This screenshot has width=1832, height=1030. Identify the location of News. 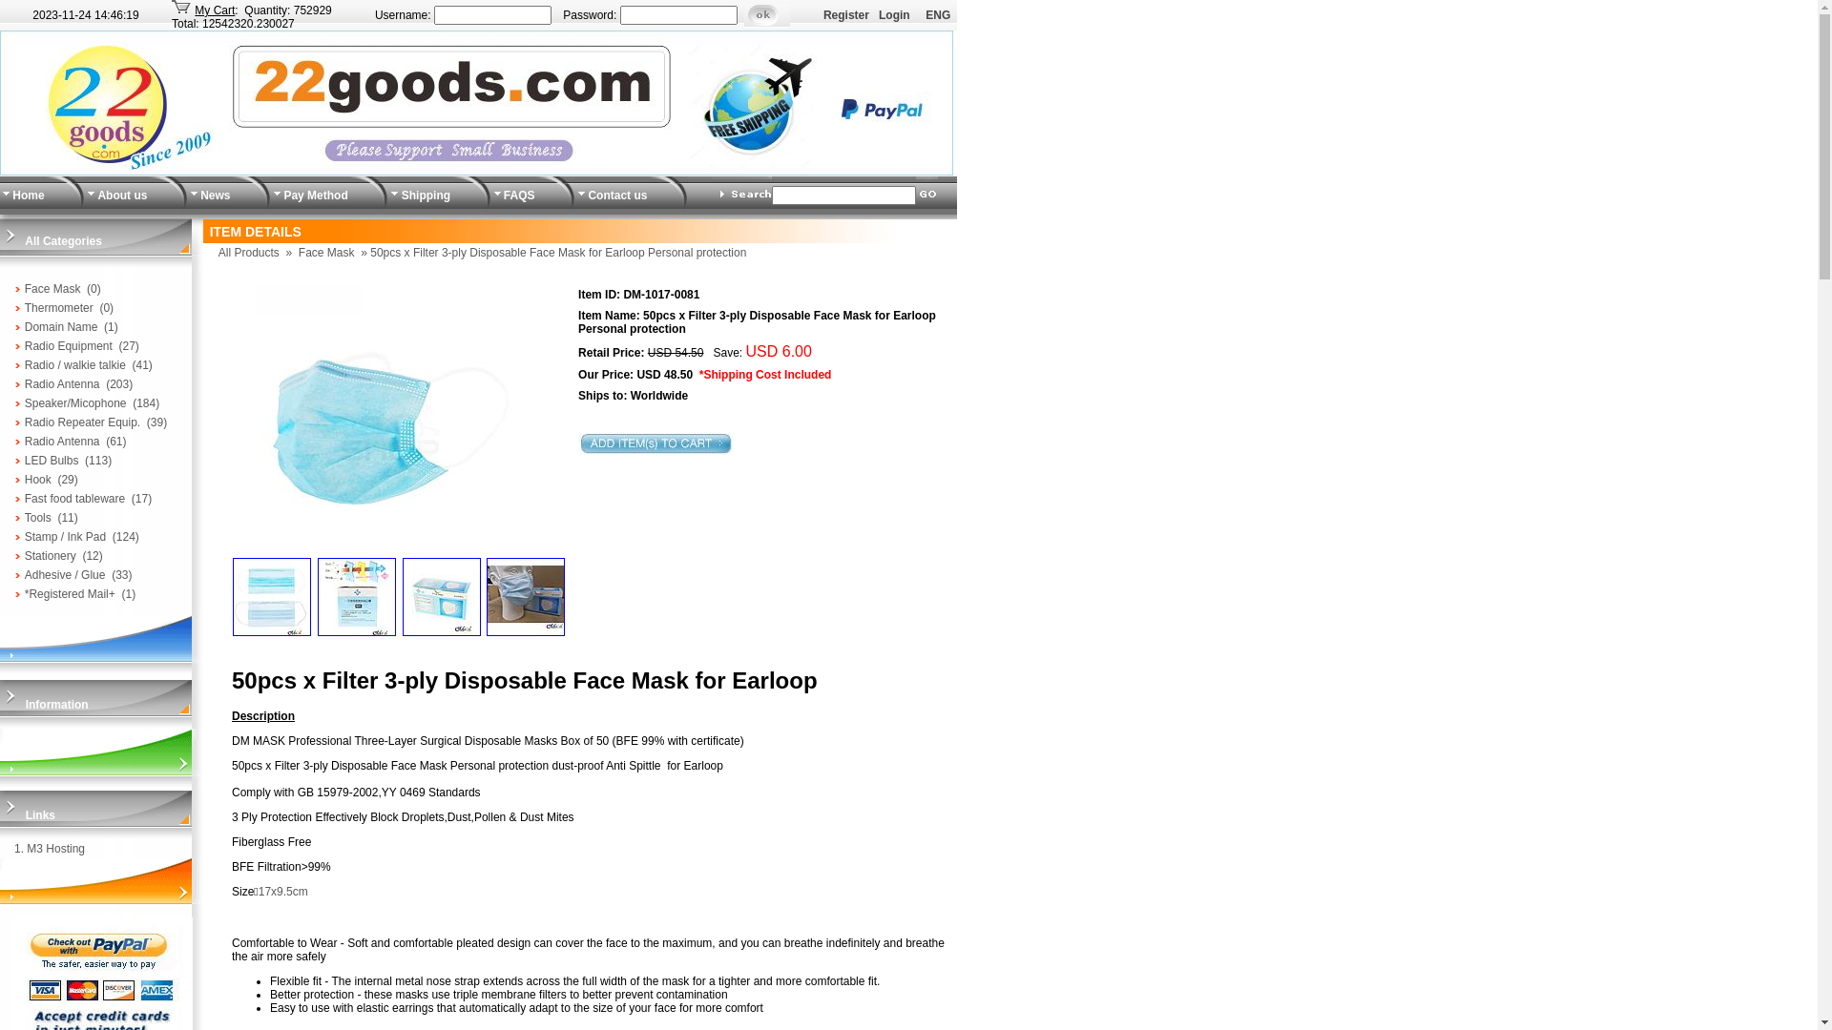
(216, 196).